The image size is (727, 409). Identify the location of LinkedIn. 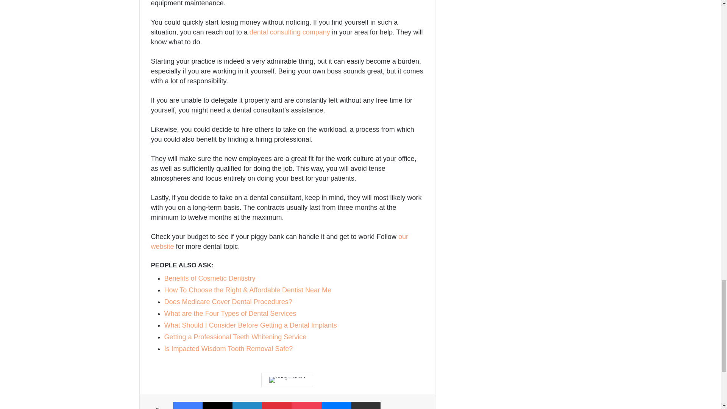
(247, 405).